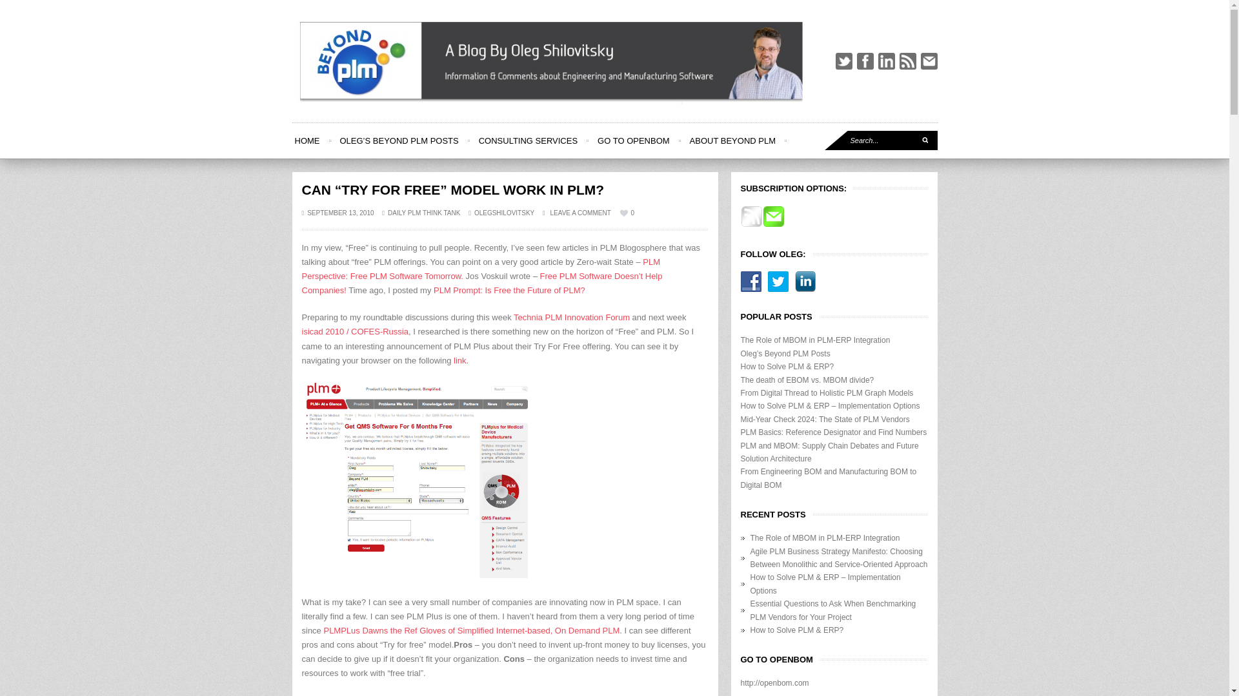 Image resolution: width=1239 pixels, height=696 pixels. Describe the element at coordinates (580, 213) in the screenshot. I see `LEAVE A COMMENT` at that location.